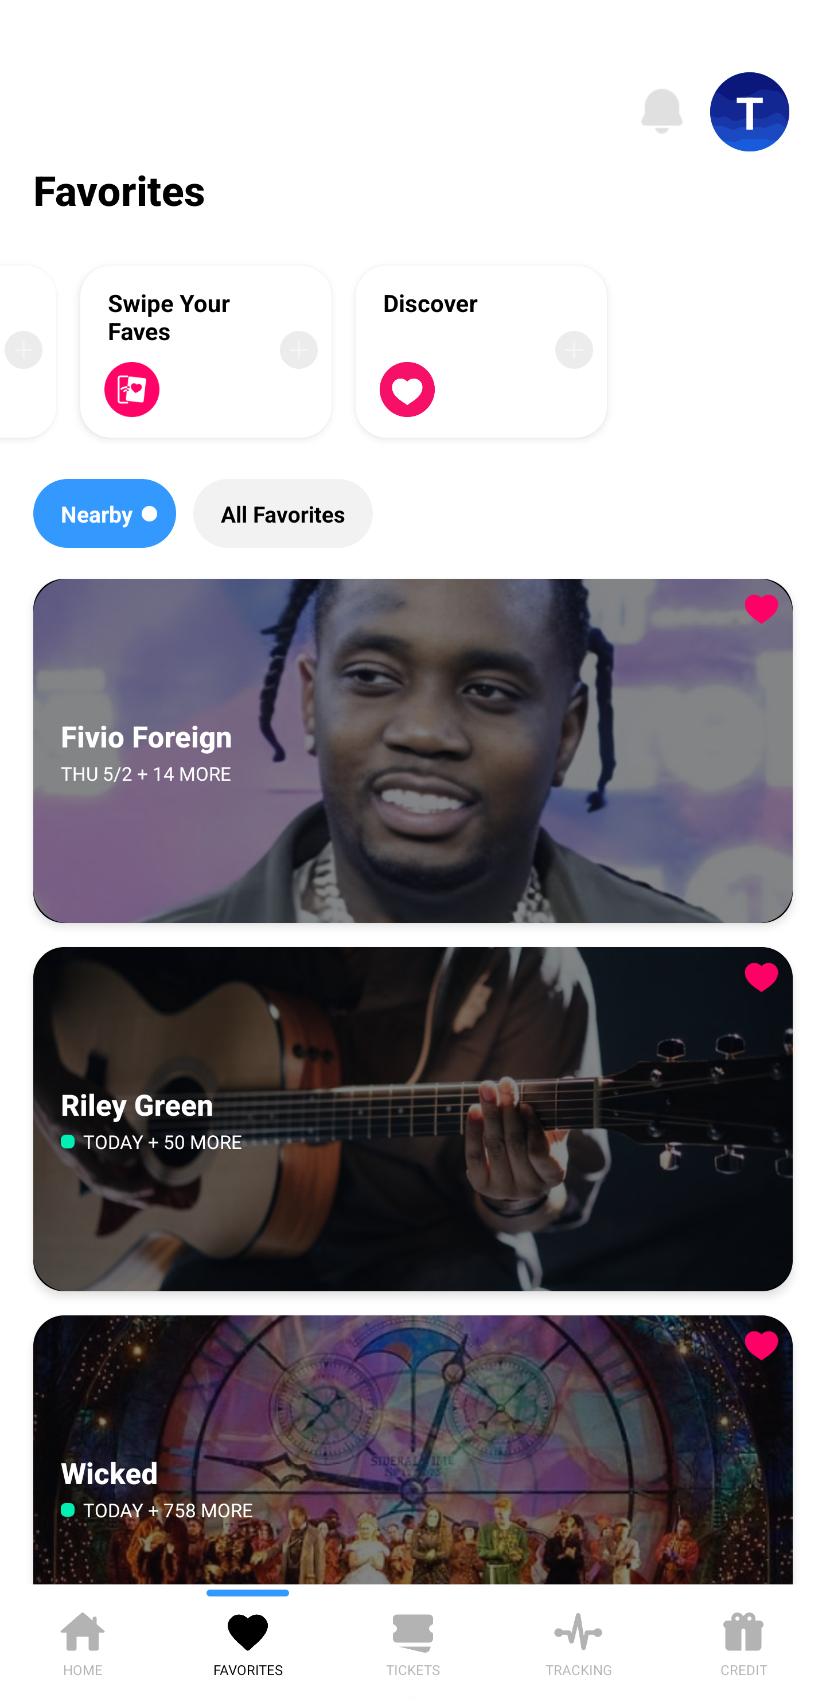 This screenshot has height=1698, width=826. What do you see at coordinates (83, 1641) in the screenshot?
I see `HOME` at bounding box center [83, 1641].